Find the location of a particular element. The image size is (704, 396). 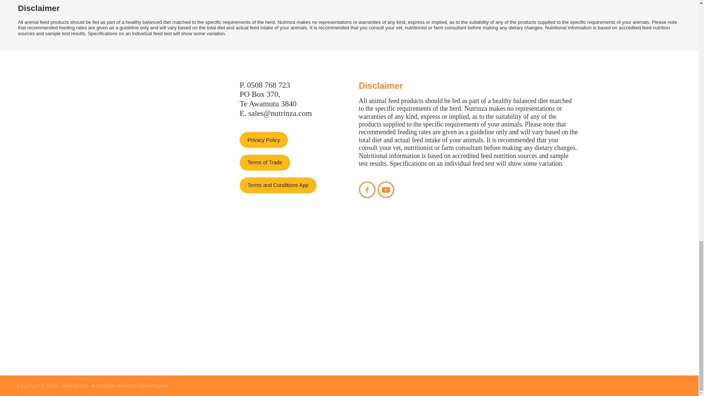

Privacy Policy is located at coordinates (264, 139).